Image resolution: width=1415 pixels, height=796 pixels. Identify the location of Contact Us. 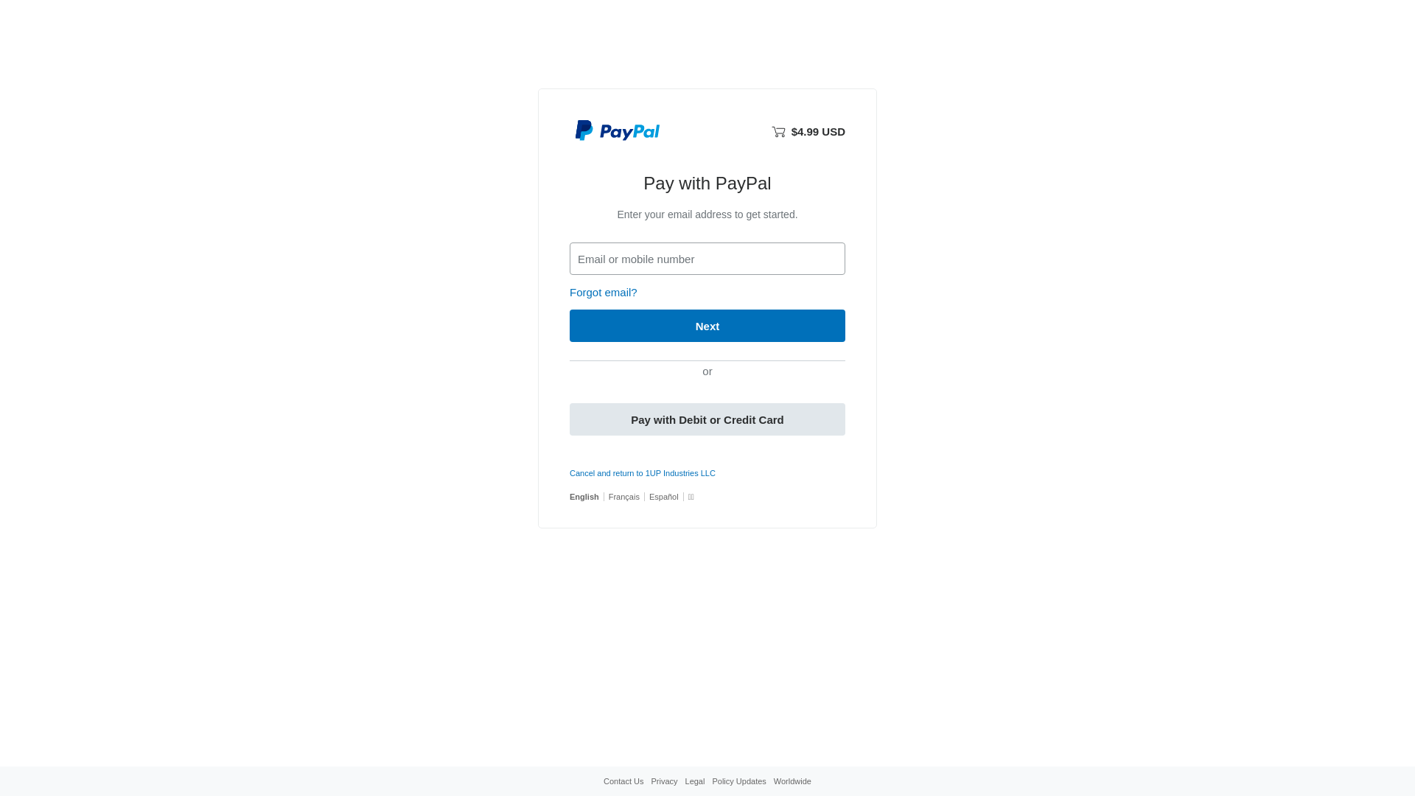
(623, 781).